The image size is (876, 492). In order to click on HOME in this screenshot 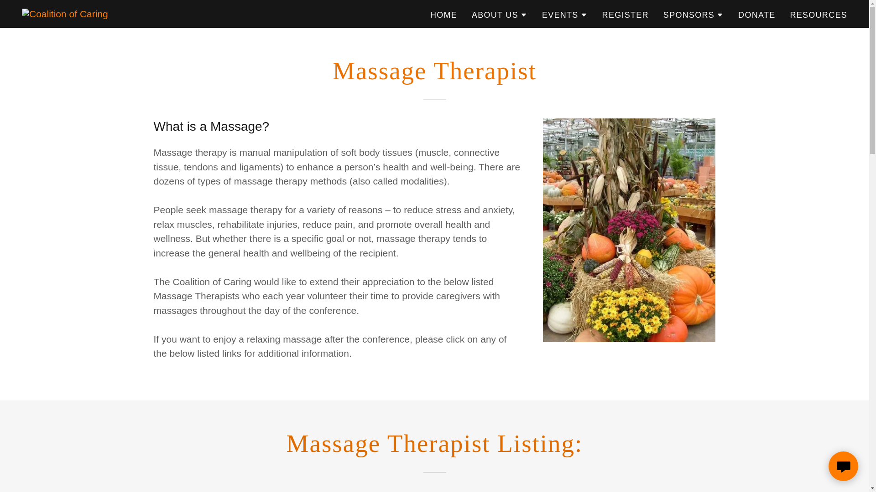, I will do `click(443, 15)`.